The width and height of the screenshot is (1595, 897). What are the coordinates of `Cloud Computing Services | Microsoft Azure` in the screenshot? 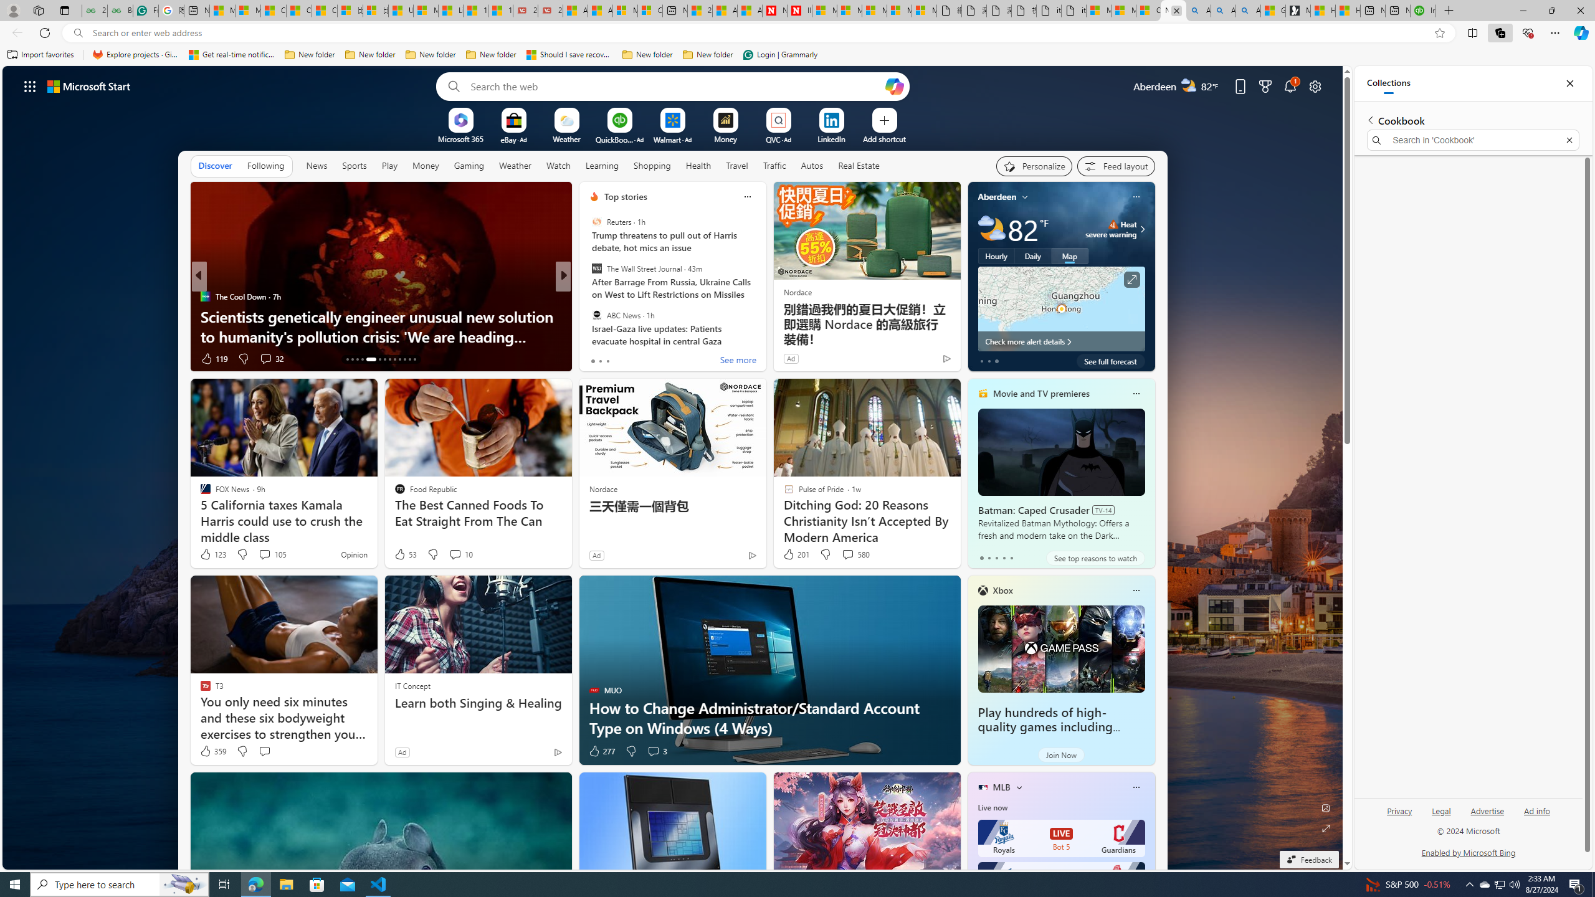 It's located at (649, 11).